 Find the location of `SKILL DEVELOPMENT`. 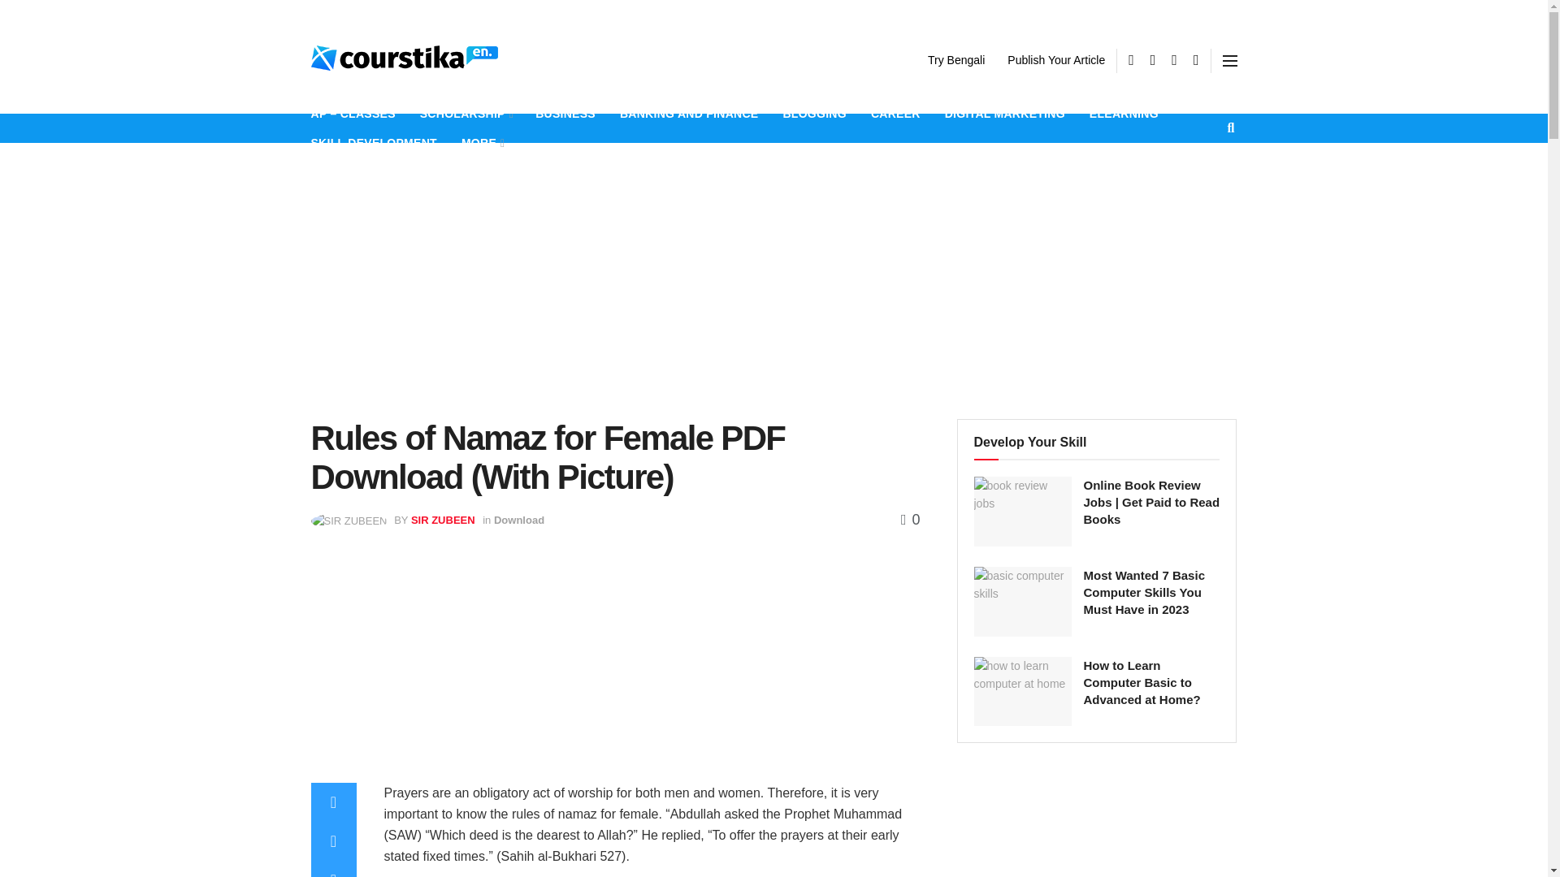

SKILL DEVELOPMENT is located at coordinates (374, 143).